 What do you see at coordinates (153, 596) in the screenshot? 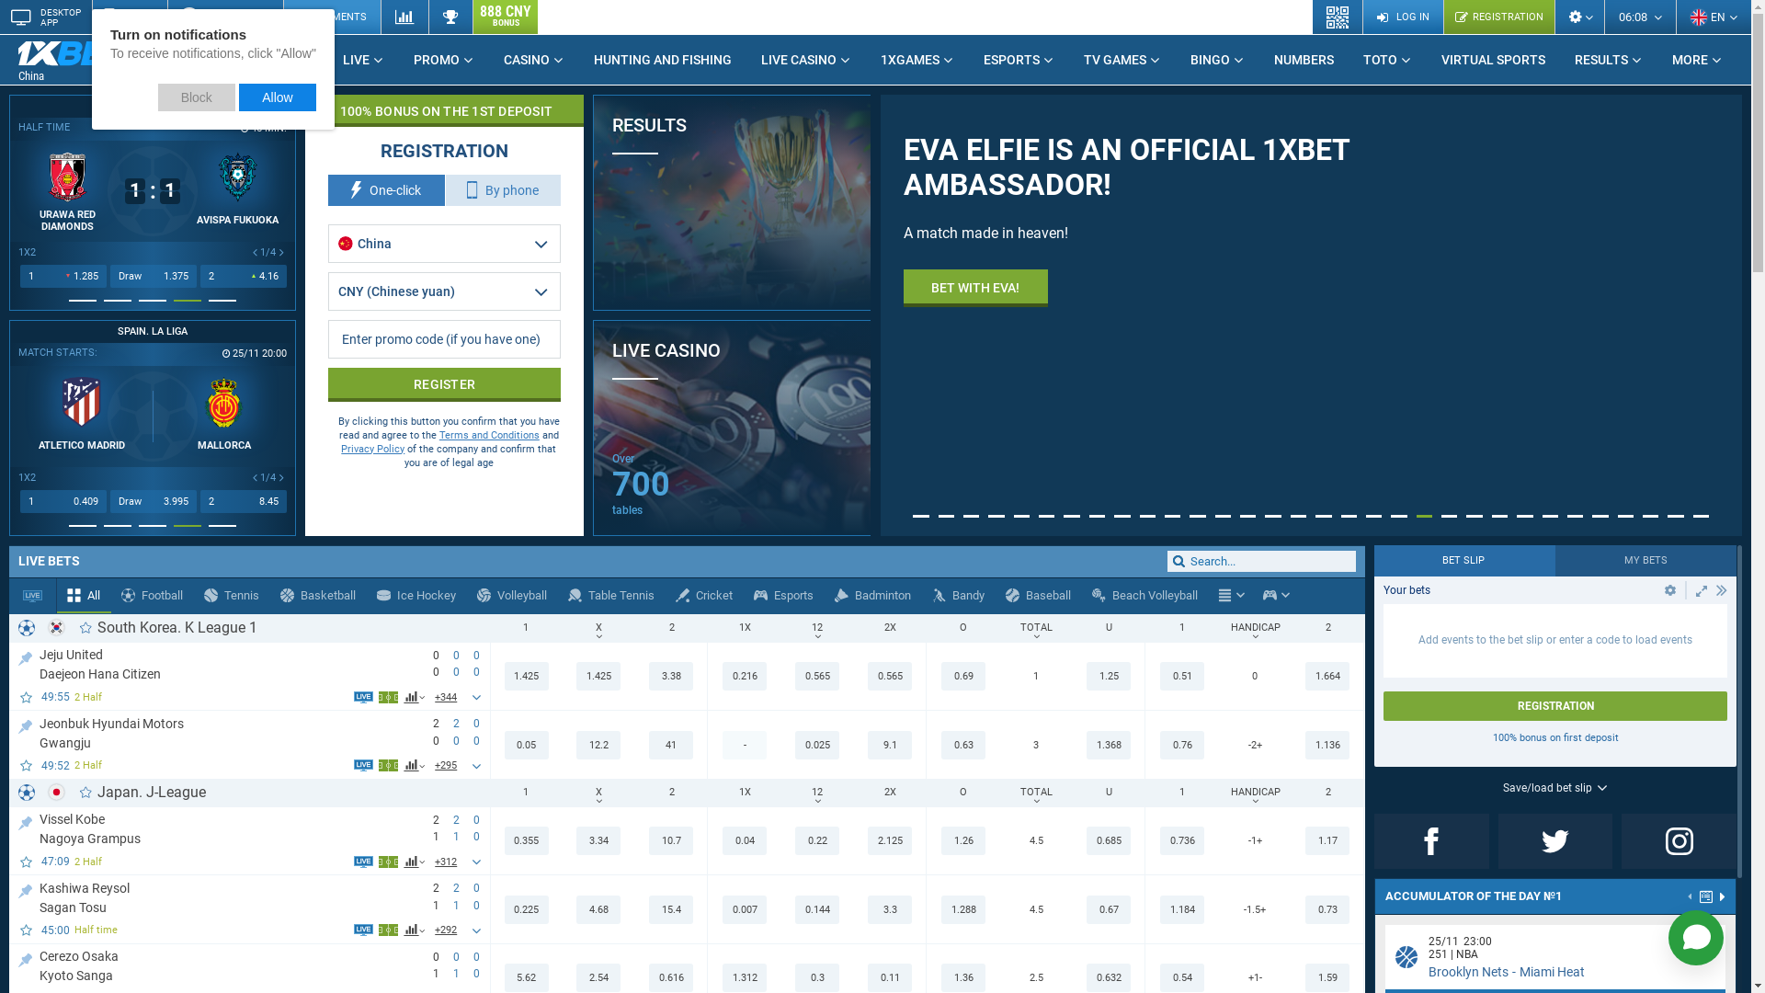
I see `Football` at bounding box center [153, 596].